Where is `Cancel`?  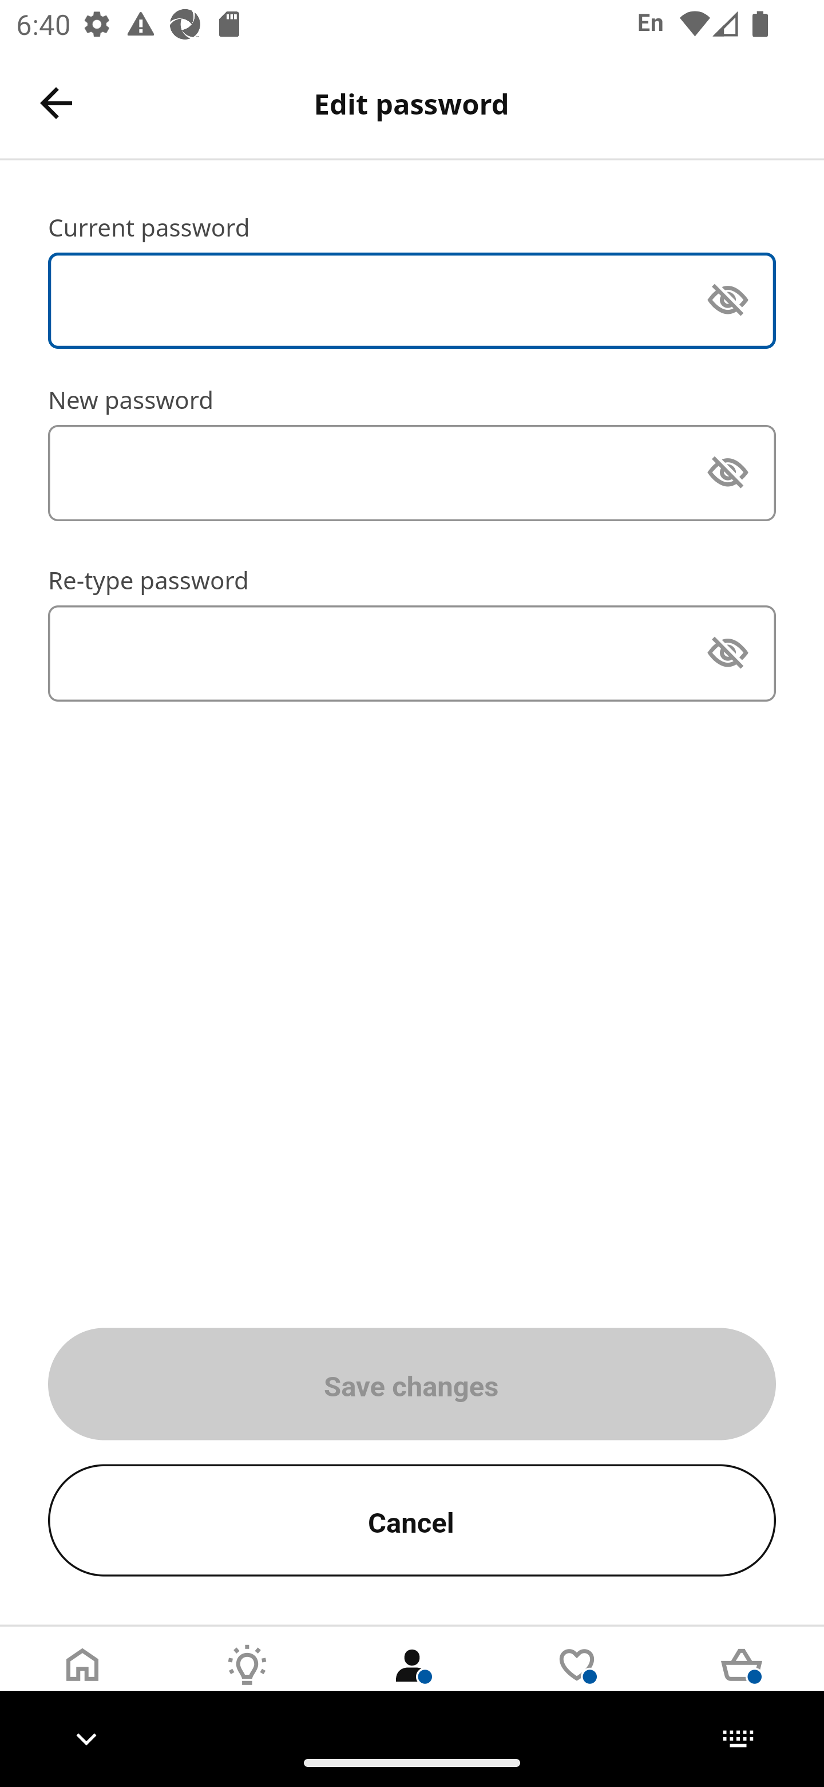 Cancel is located at coordinates (412, 1520).